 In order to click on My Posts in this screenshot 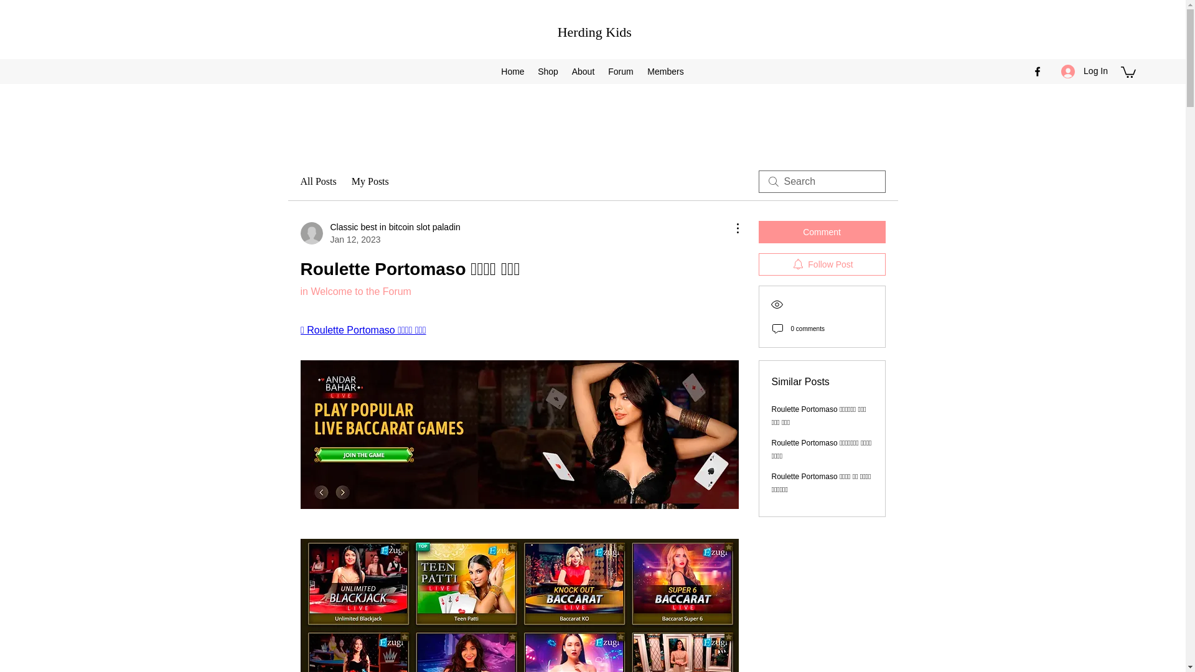, I will do `click(548, 71)`.